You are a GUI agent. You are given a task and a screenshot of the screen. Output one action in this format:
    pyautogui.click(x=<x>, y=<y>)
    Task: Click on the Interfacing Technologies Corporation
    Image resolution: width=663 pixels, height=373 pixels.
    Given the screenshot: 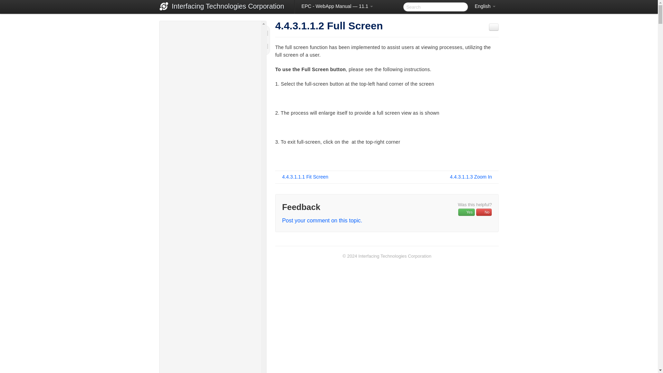 What is the action you would take?
    pyautogui.click(x=228, y=7)
    